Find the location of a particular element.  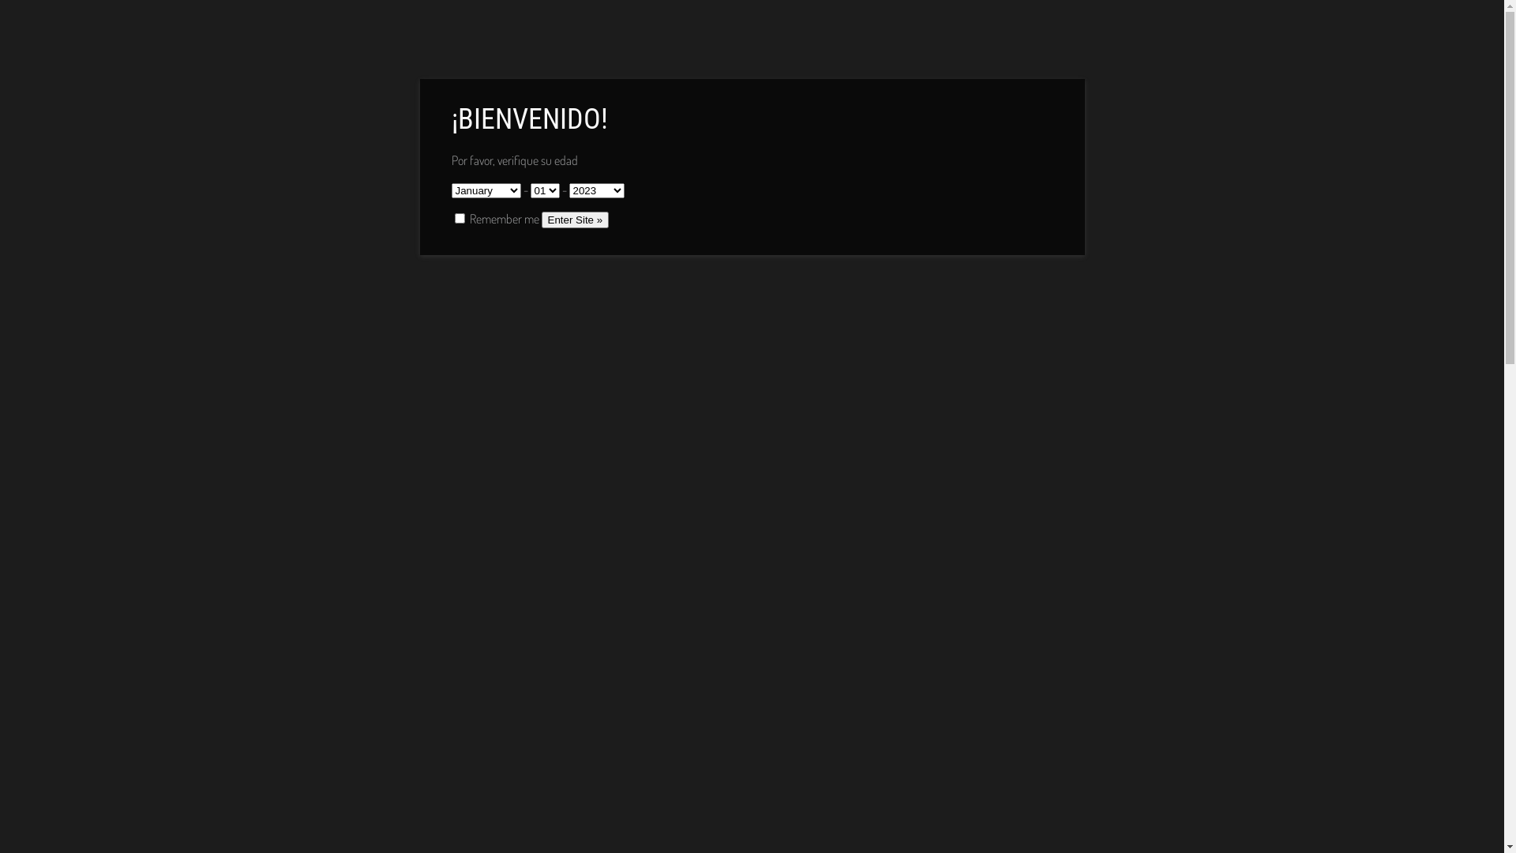

CONTACTO is located at coordinates (869, 32).